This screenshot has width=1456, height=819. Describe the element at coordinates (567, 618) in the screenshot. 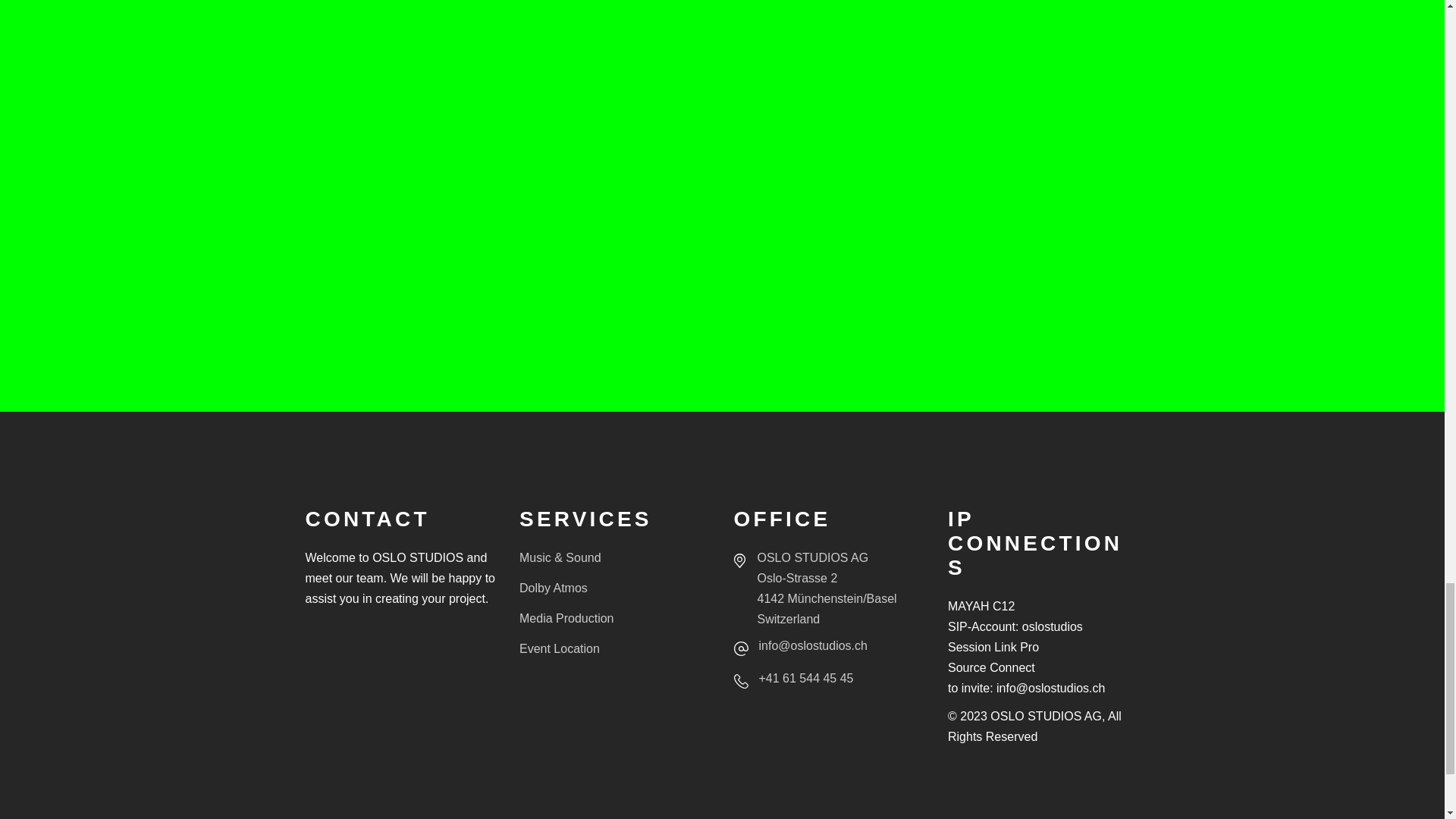

I see `Media Production` at that location.